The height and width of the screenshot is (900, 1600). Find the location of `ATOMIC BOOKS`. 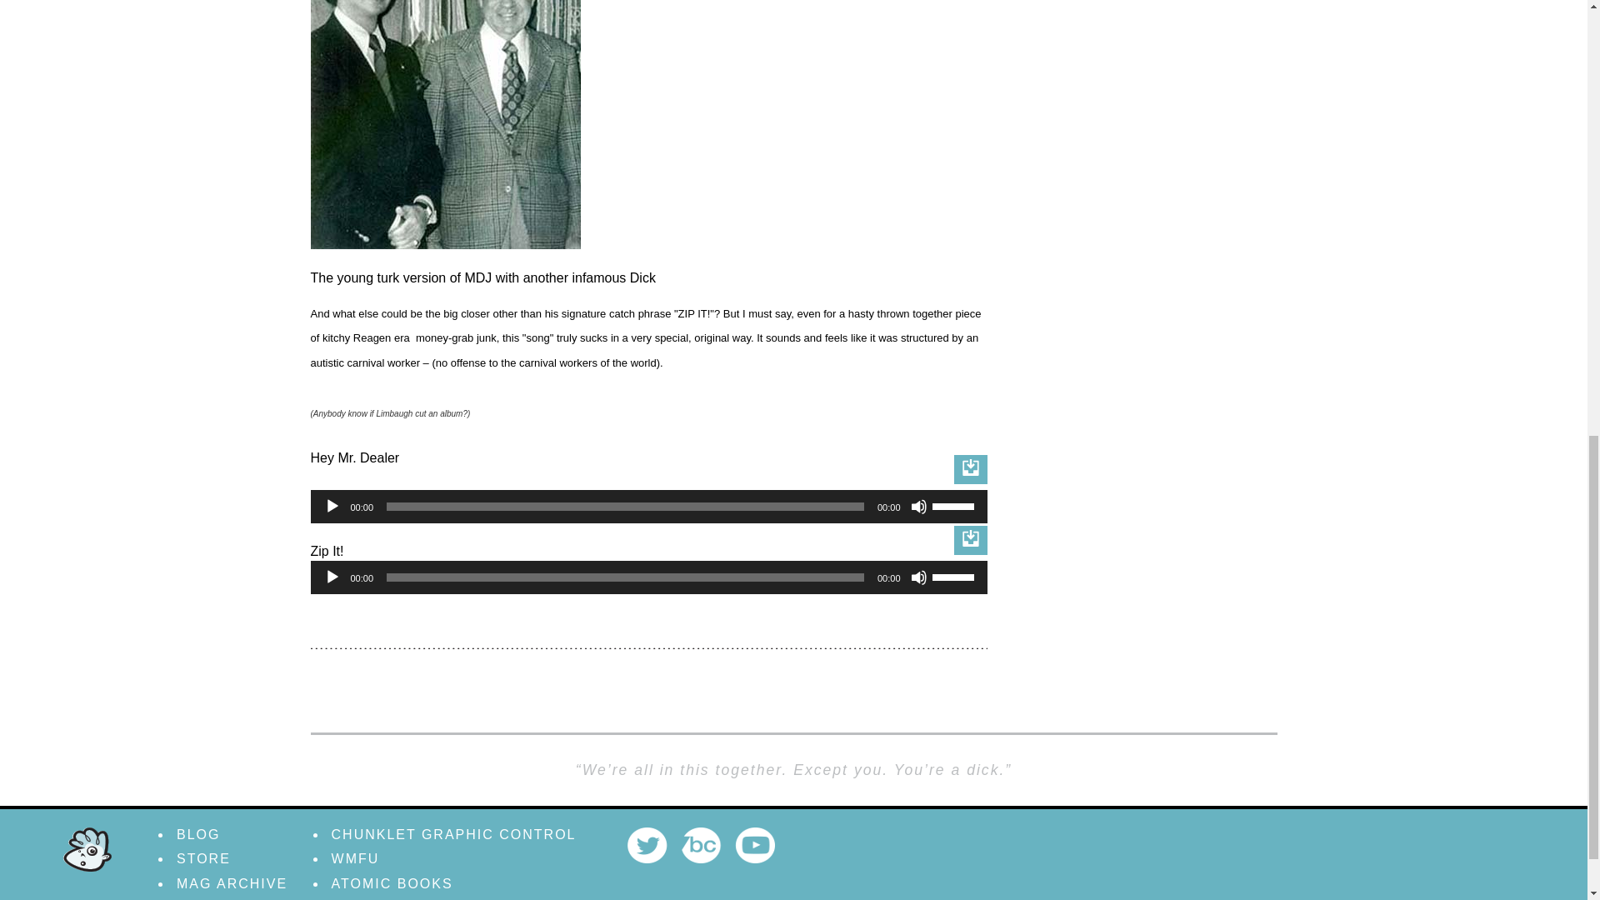

ATOMIC BOOKS is located at coordinates (392, 883).